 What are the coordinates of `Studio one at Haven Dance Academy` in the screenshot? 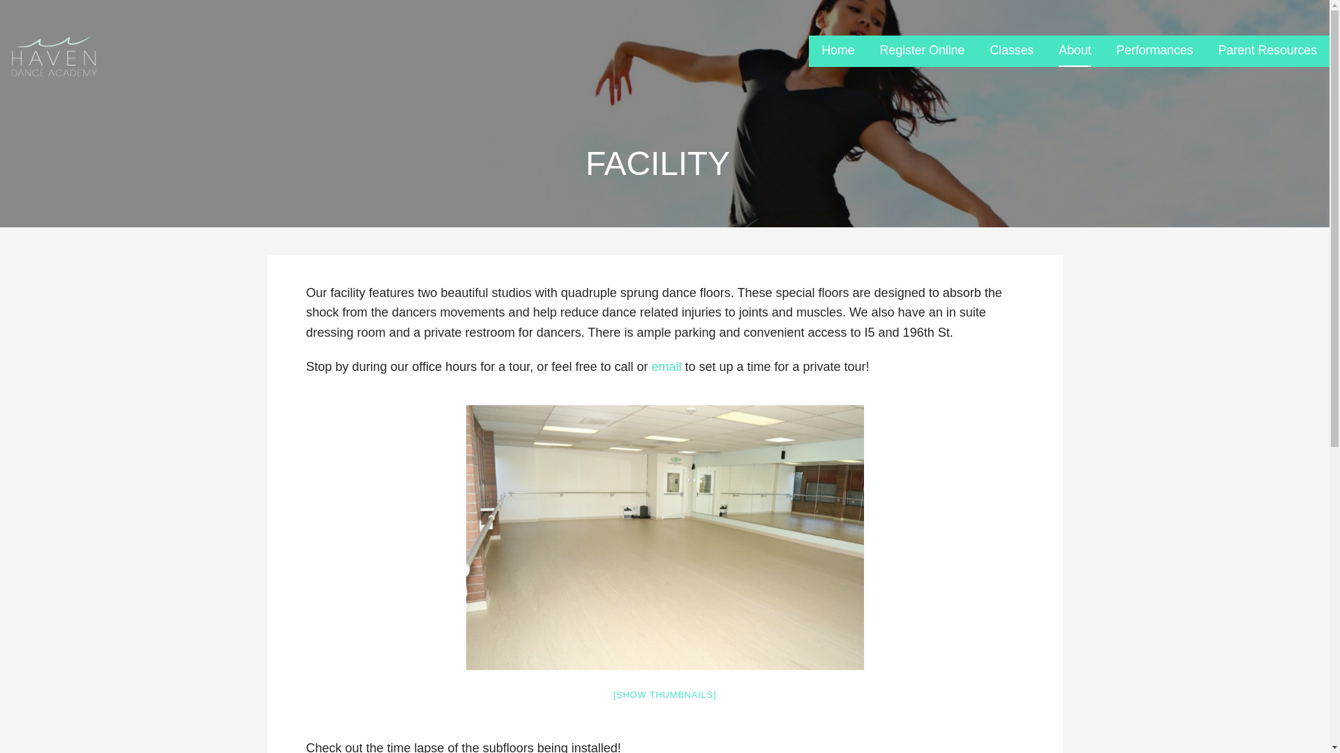 It's located at (665, 538).